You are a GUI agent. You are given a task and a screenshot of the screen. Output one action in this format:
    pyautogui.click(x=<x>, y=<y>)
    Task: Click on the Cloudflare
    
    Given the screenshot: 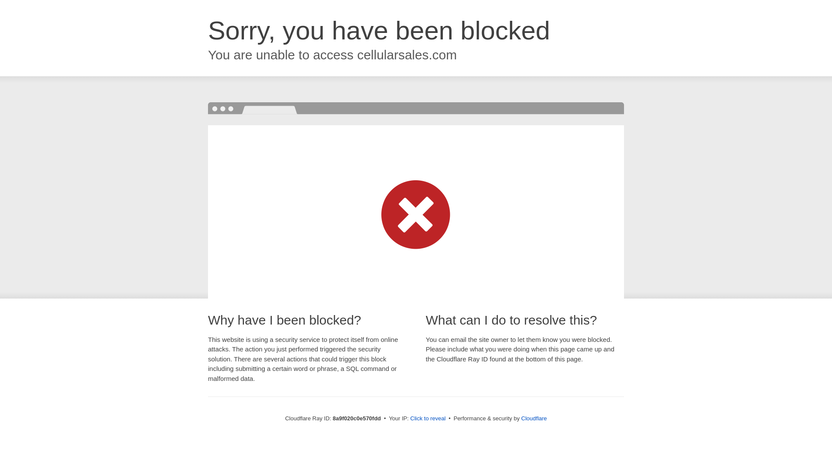 What is the action you would take?
    pyautogui.click(x=534, y=418)
    